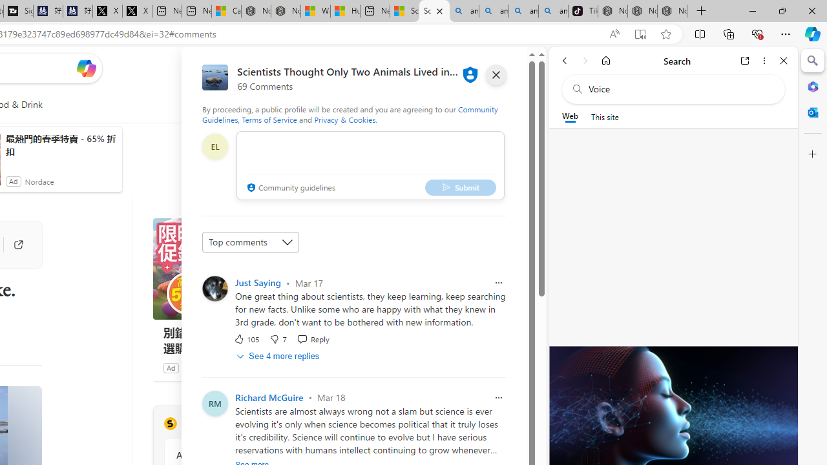  Describe the element at coordinates (313, 338) in the screenshot. I see `Reply Reply Comment` at that location.